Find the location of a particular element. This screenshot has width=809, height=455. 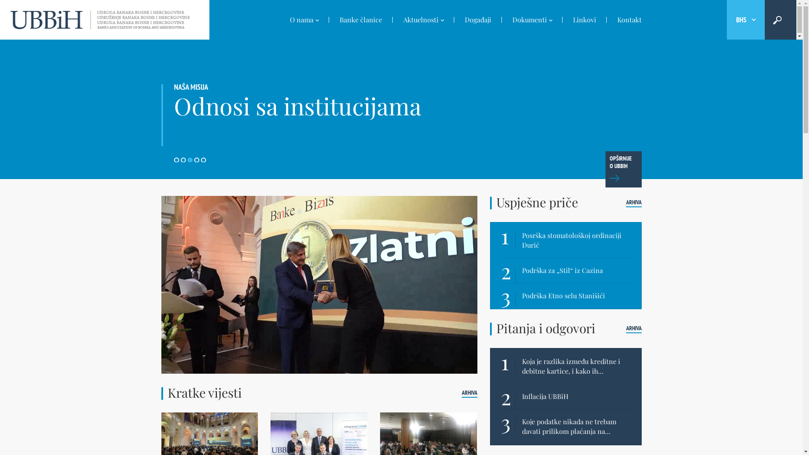

Kontakt is located at coordinates (624, 20).